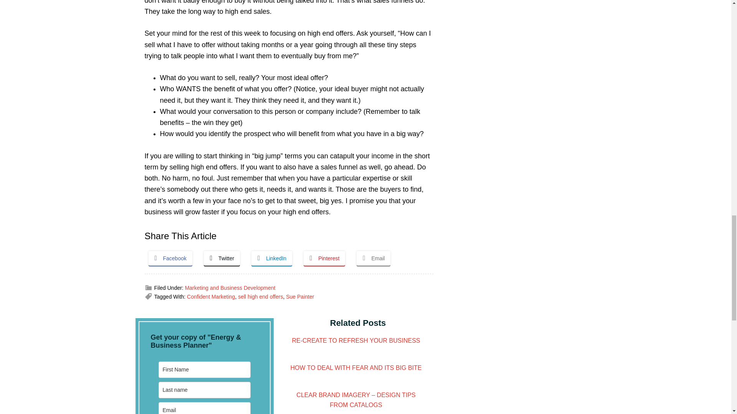 The width and height of the screenshot is (737, 414). Describe the element at coordinates (170, 258) in the screenshot. I see `Facebook` at that location.